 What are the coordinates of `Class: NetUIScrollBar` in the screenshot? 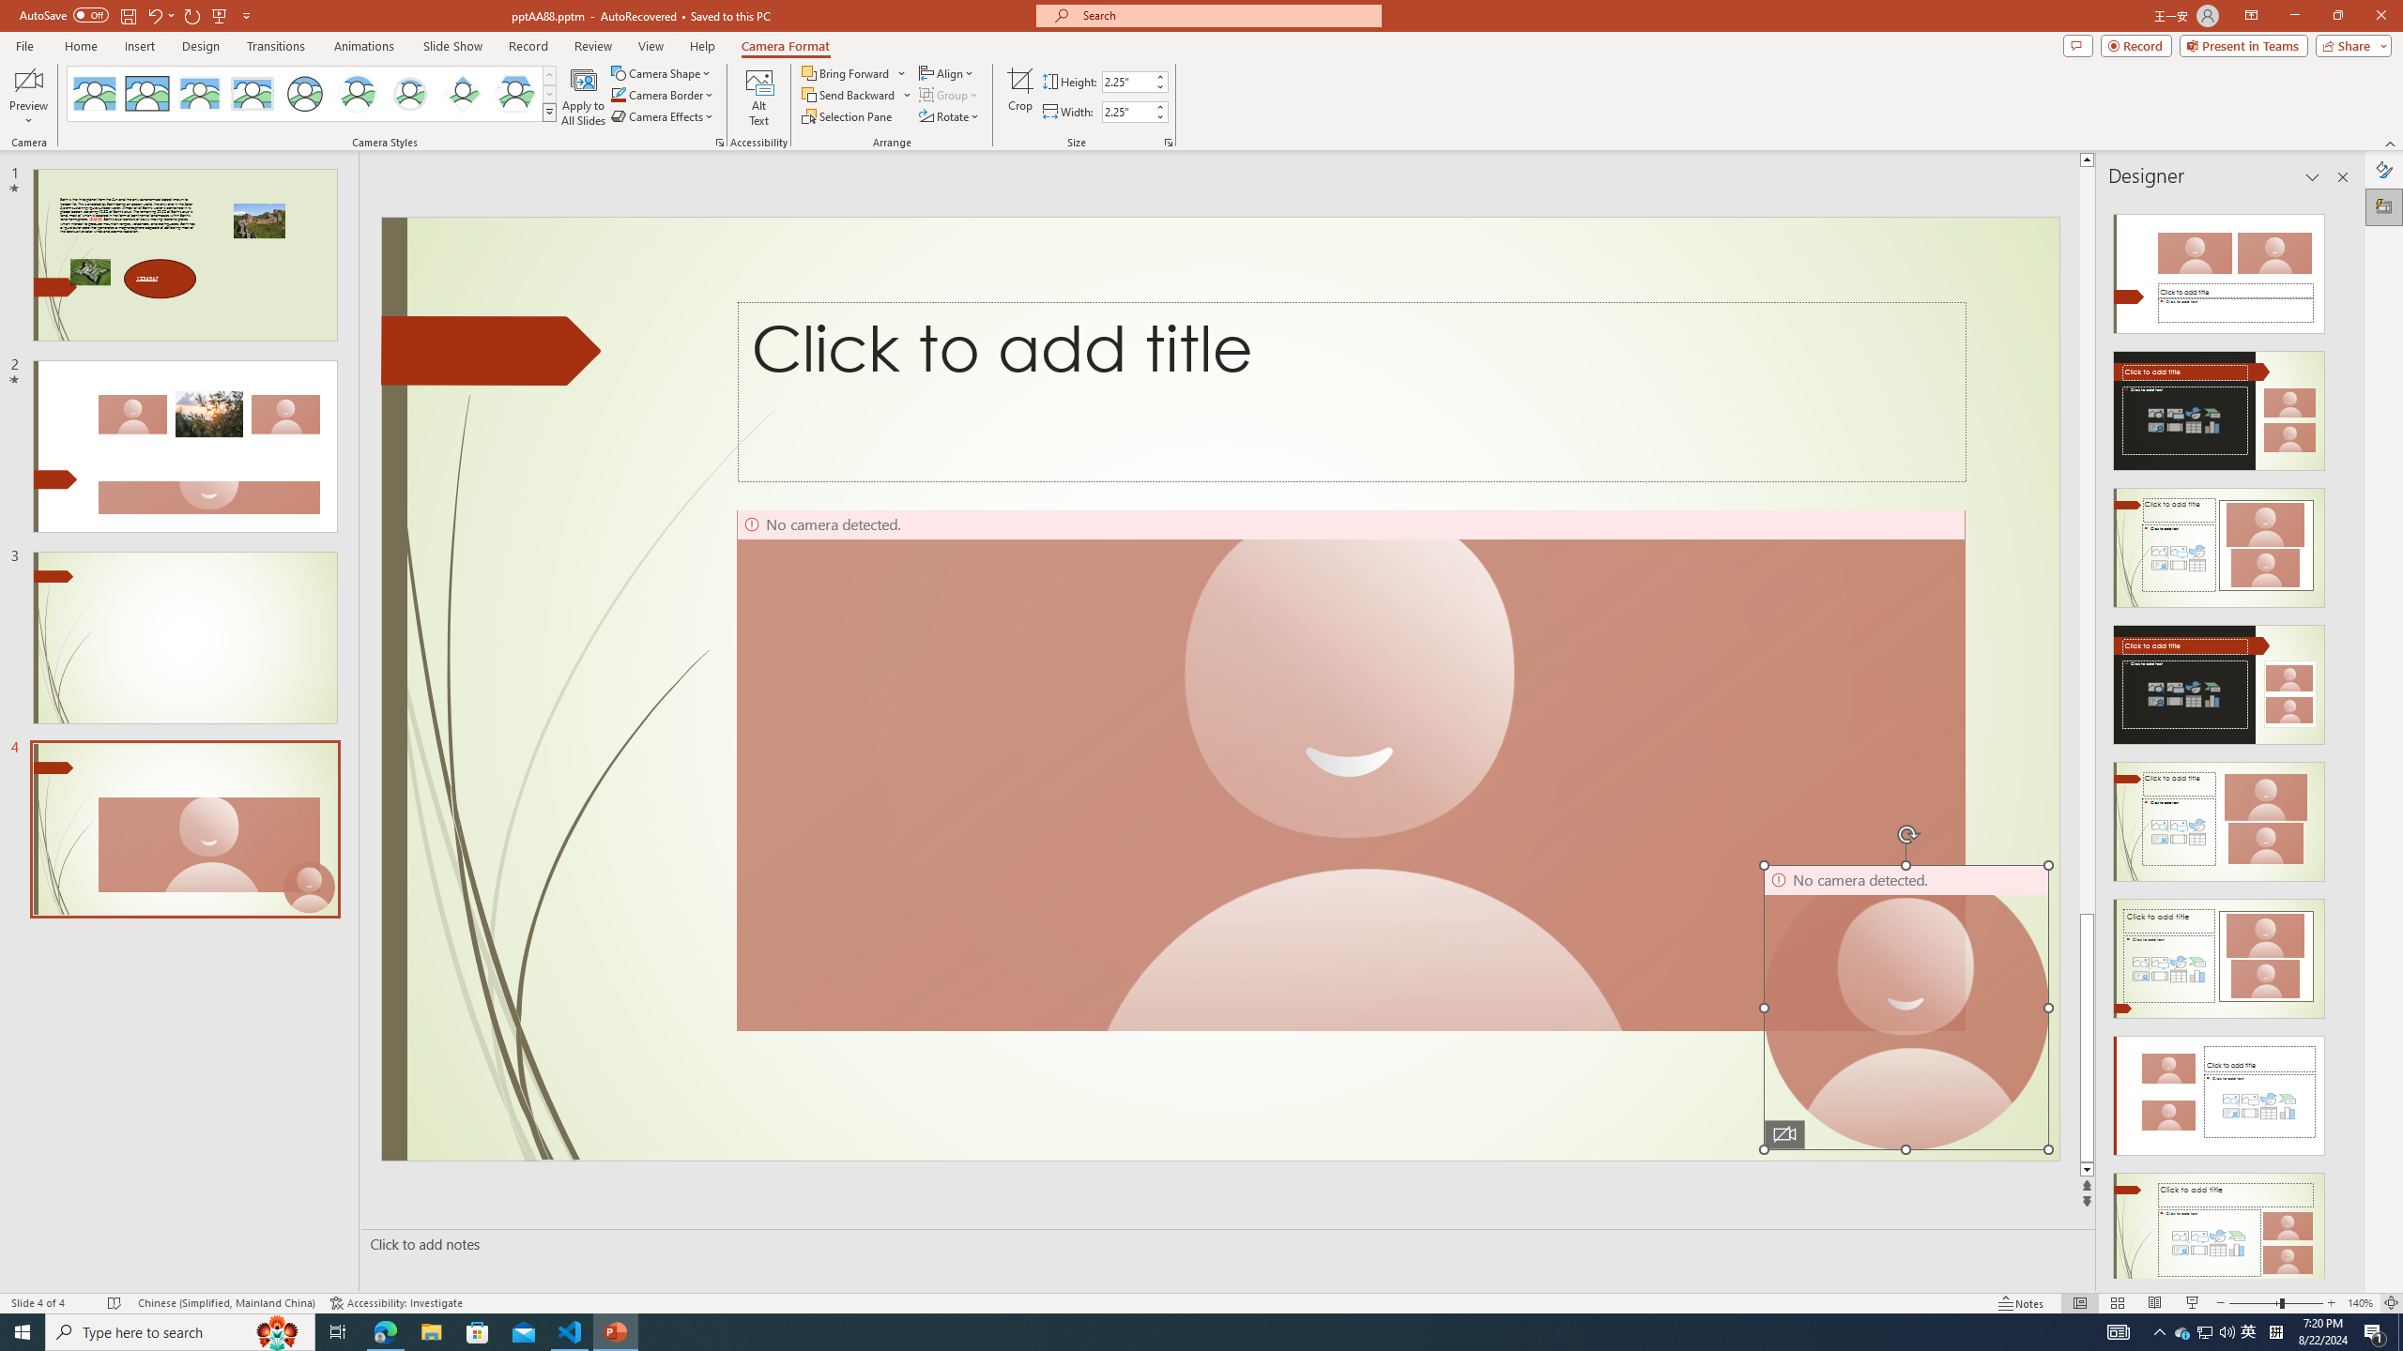 It's located at (2341, 738).